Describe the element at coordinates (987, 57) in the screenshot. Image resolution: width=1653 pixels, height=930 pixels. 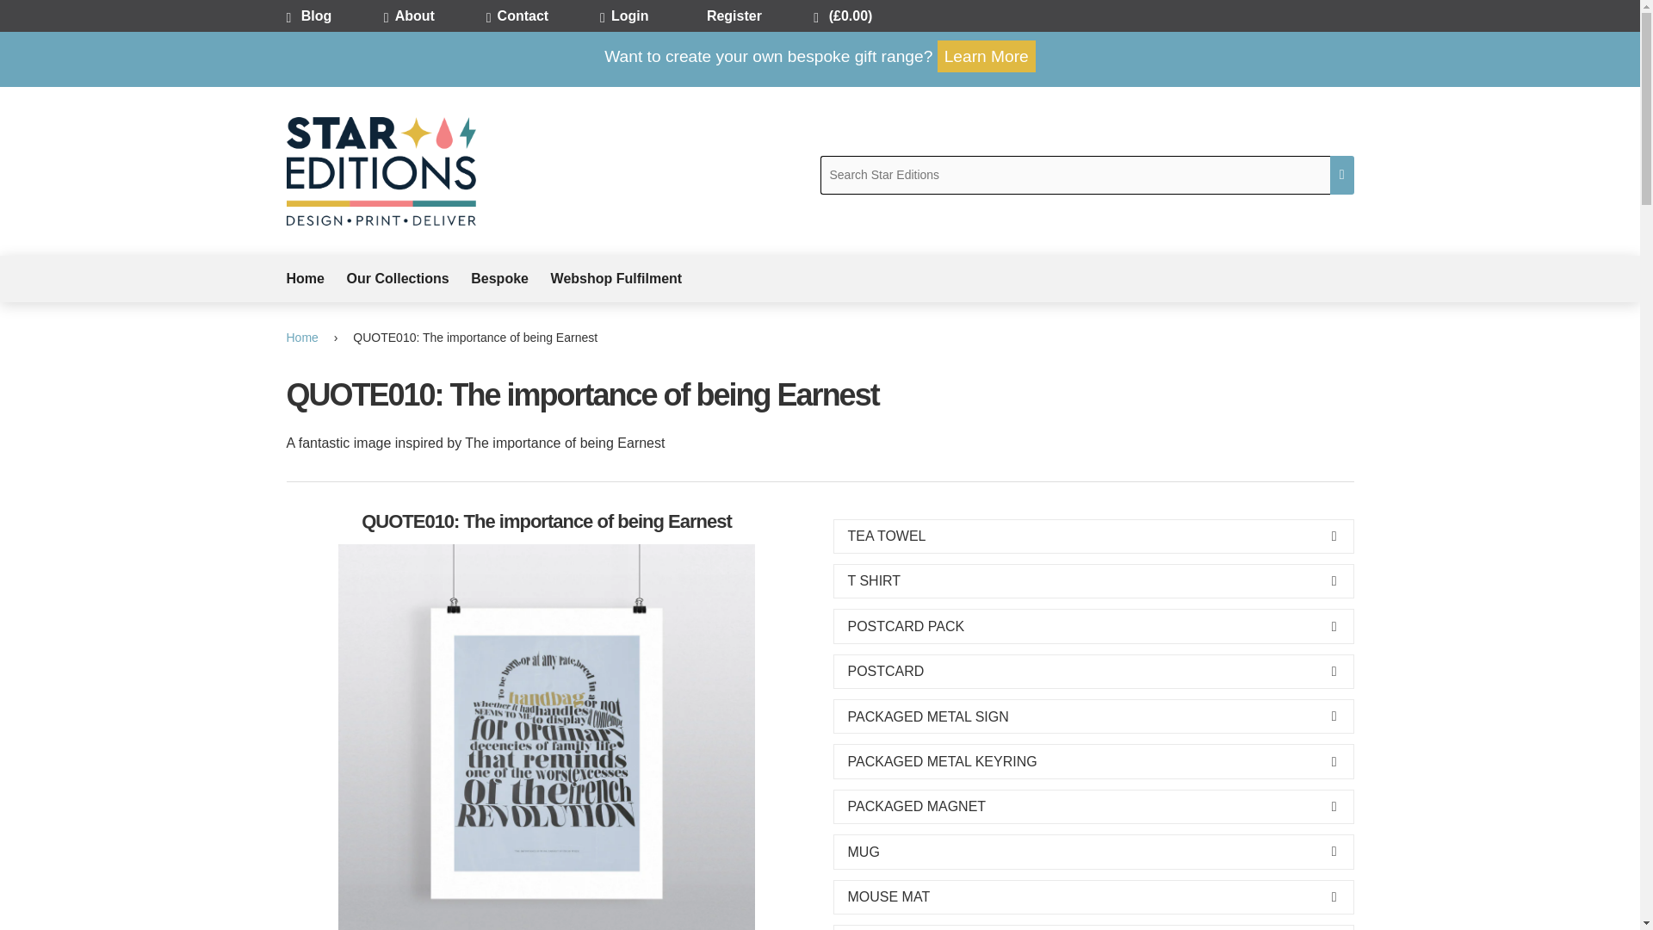
I see `Learn More` at that location.